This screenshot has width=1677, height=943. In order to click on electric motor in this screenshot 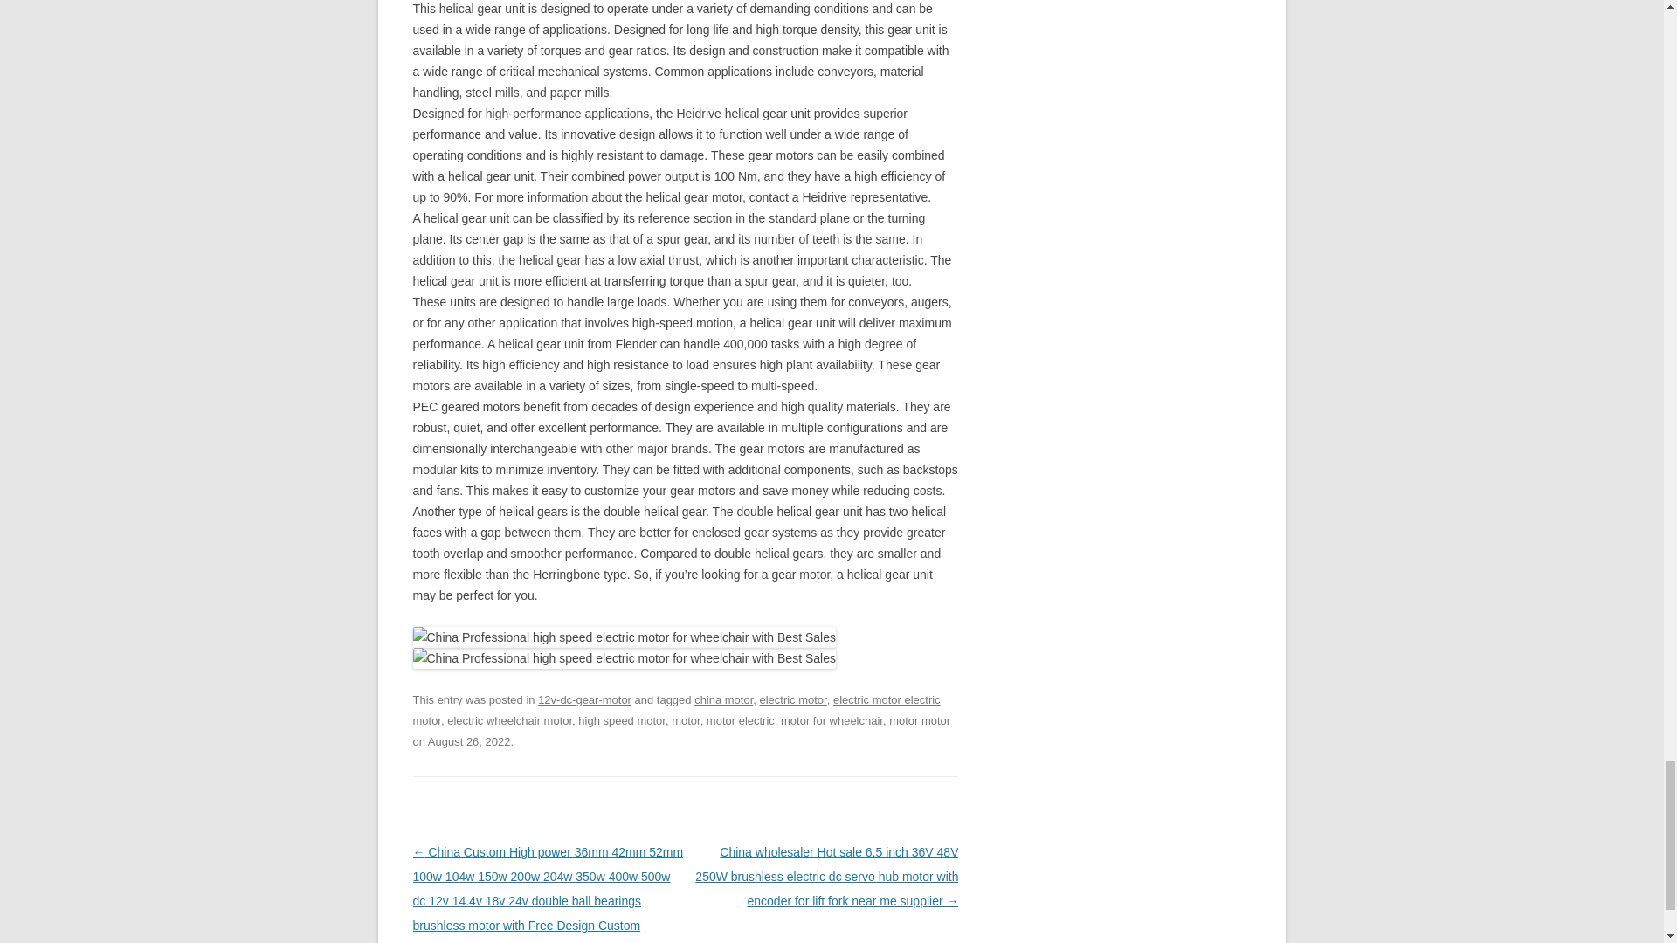, I will do `click(793, 699)`.